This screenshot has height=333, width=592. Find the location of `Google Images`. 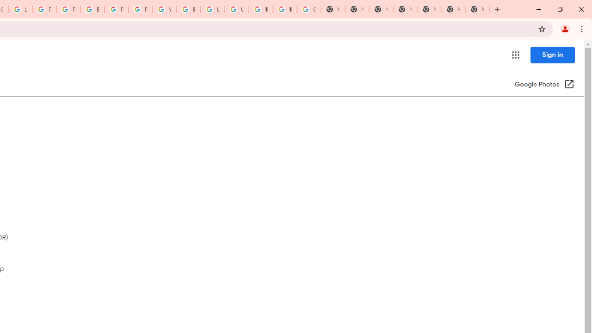

Google Images is located at coordinates (309, 9).